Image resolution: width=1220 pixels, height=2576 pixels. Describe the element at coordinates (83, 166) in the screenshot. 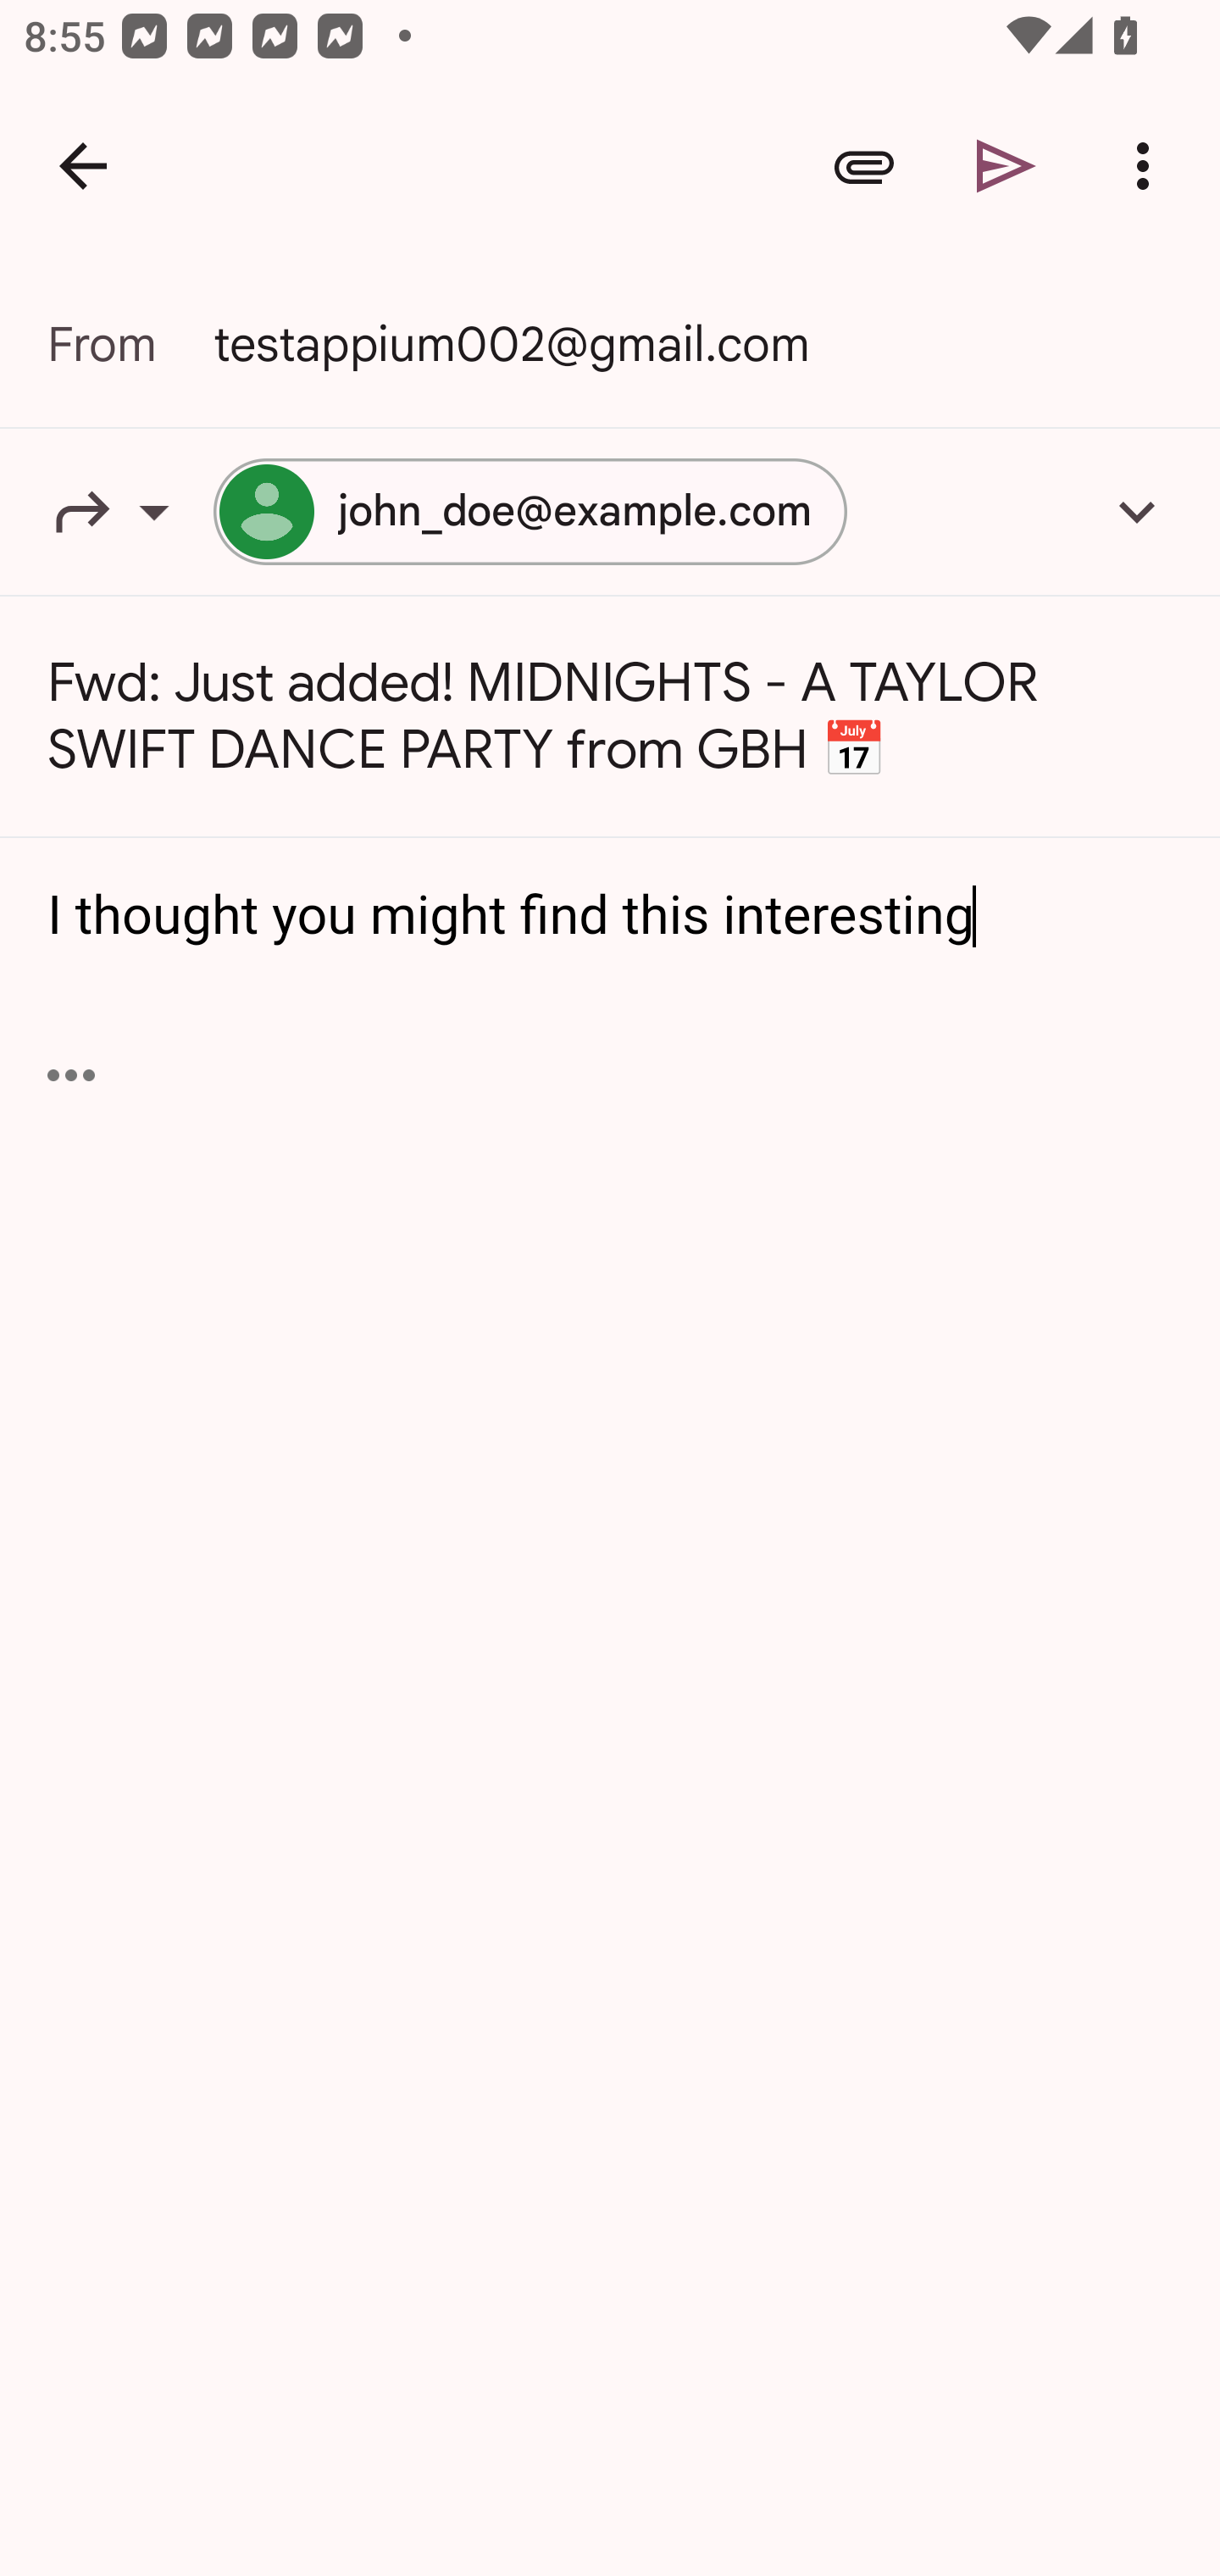

I see `Navigate up` at that location.